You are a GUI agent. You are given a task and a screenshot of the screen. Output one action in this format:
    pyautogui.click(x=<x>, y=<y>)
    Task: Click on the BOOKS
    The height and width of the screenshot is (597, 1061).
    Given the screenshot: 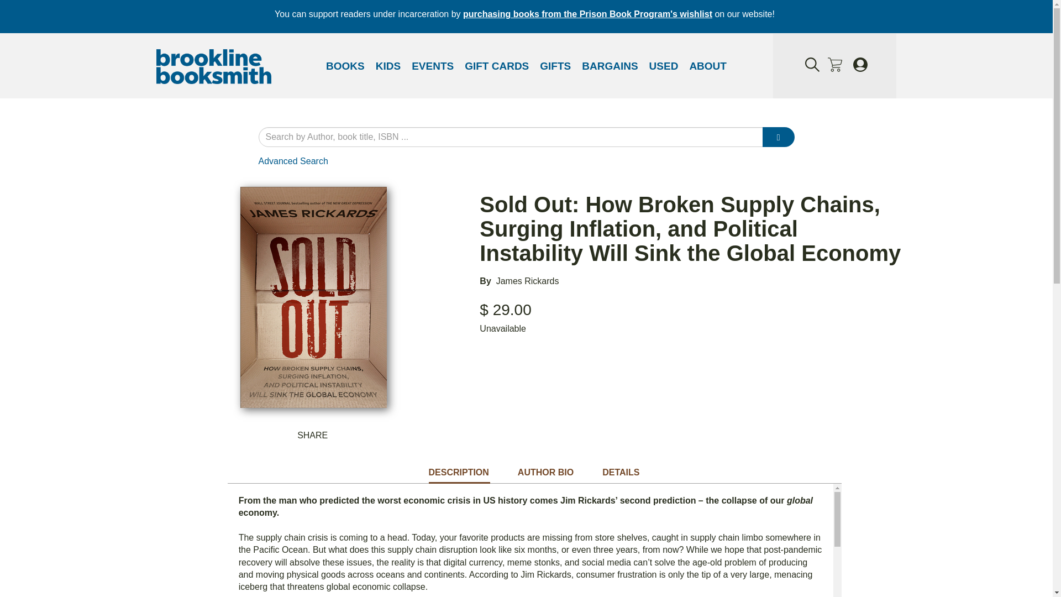 What is the action you would take?
    pyautogui.click(x=345, y=66)
    